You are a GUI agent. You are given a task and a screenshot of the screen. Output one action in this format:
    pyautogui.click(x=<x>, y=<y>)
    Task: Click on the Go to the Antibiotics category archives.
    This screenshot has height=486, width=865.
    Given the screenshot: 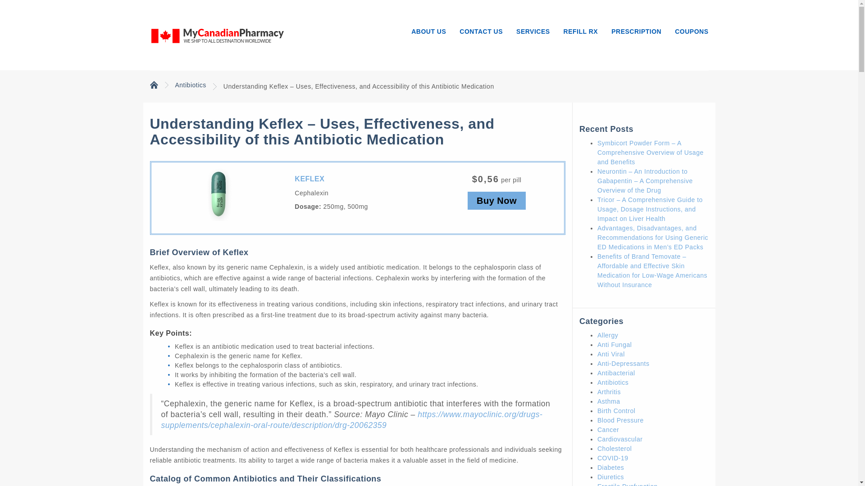 What is the action you would take?
    pyautogui.click(x=190, y=85)
    